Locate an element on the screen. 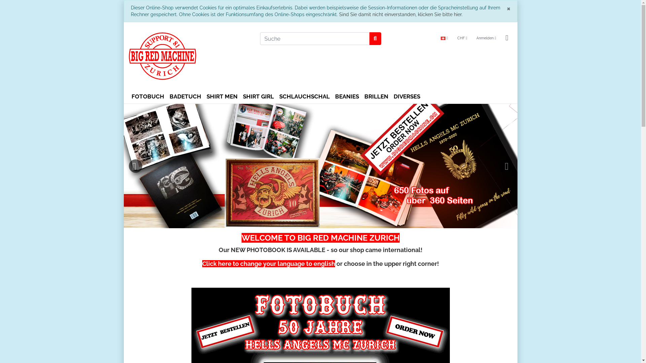 The width and height of the screenshot is (646, 363). SHIRT GIRL is located at coordinates (258, 97).